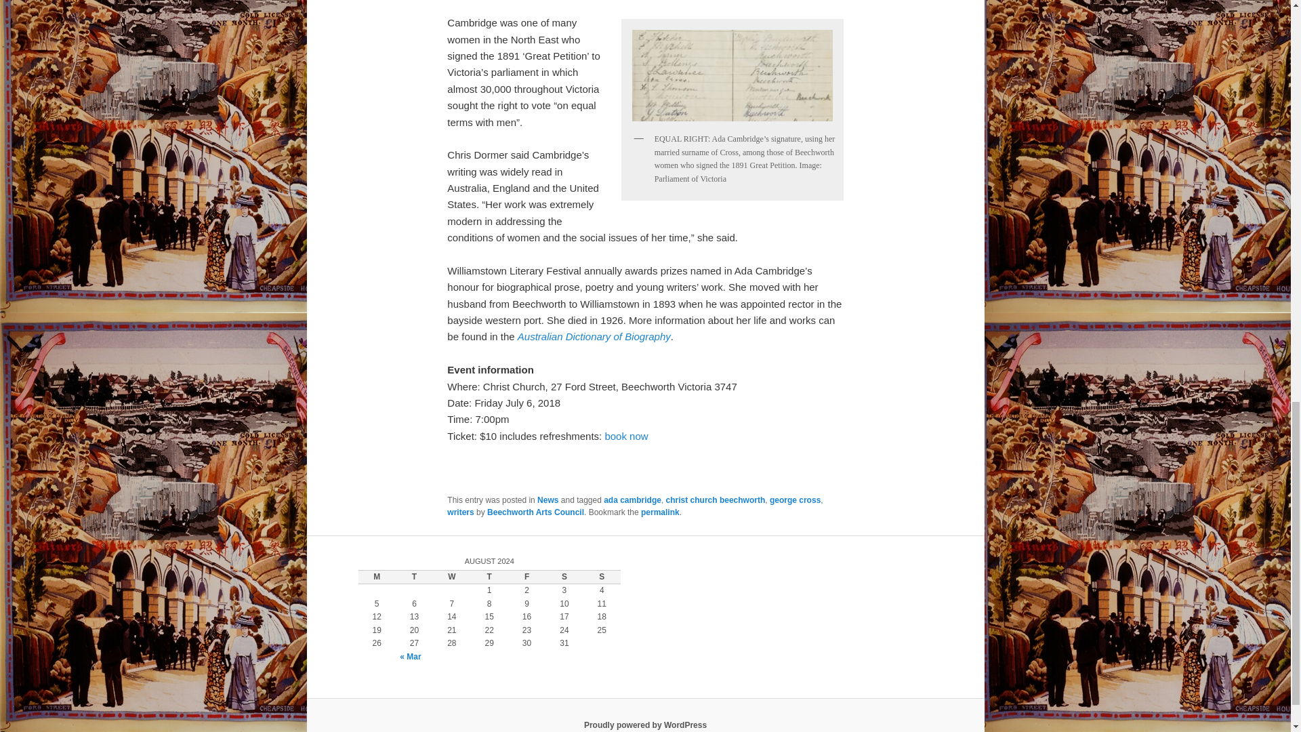  I want to click on Friday, so click(526, 577).